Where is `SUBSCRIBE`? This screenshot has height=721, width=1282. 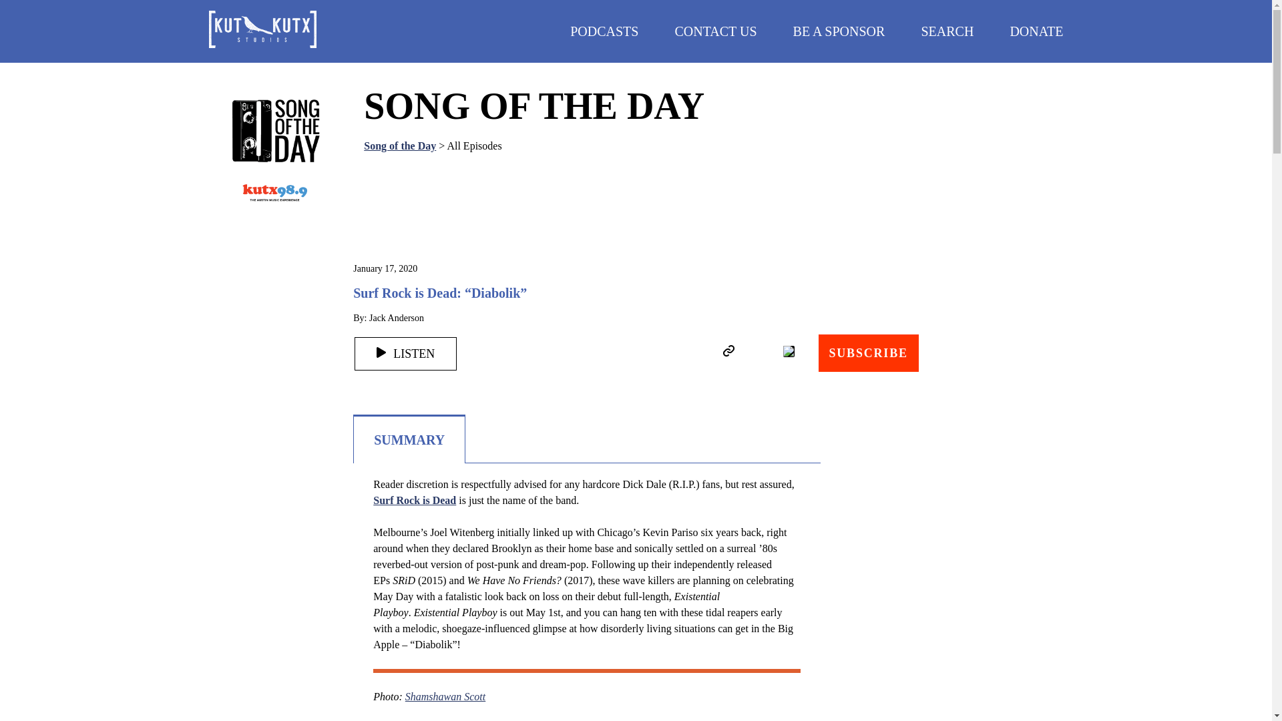
SUBSCRIBE is located at coordinates (869, 353).